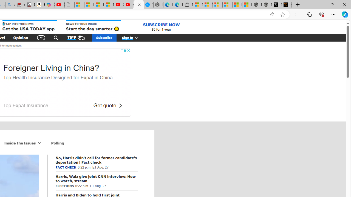 Image resolution: width=351 pixels, height=197 pixels. I want to click on Inside the Issues, so click(19, 143).